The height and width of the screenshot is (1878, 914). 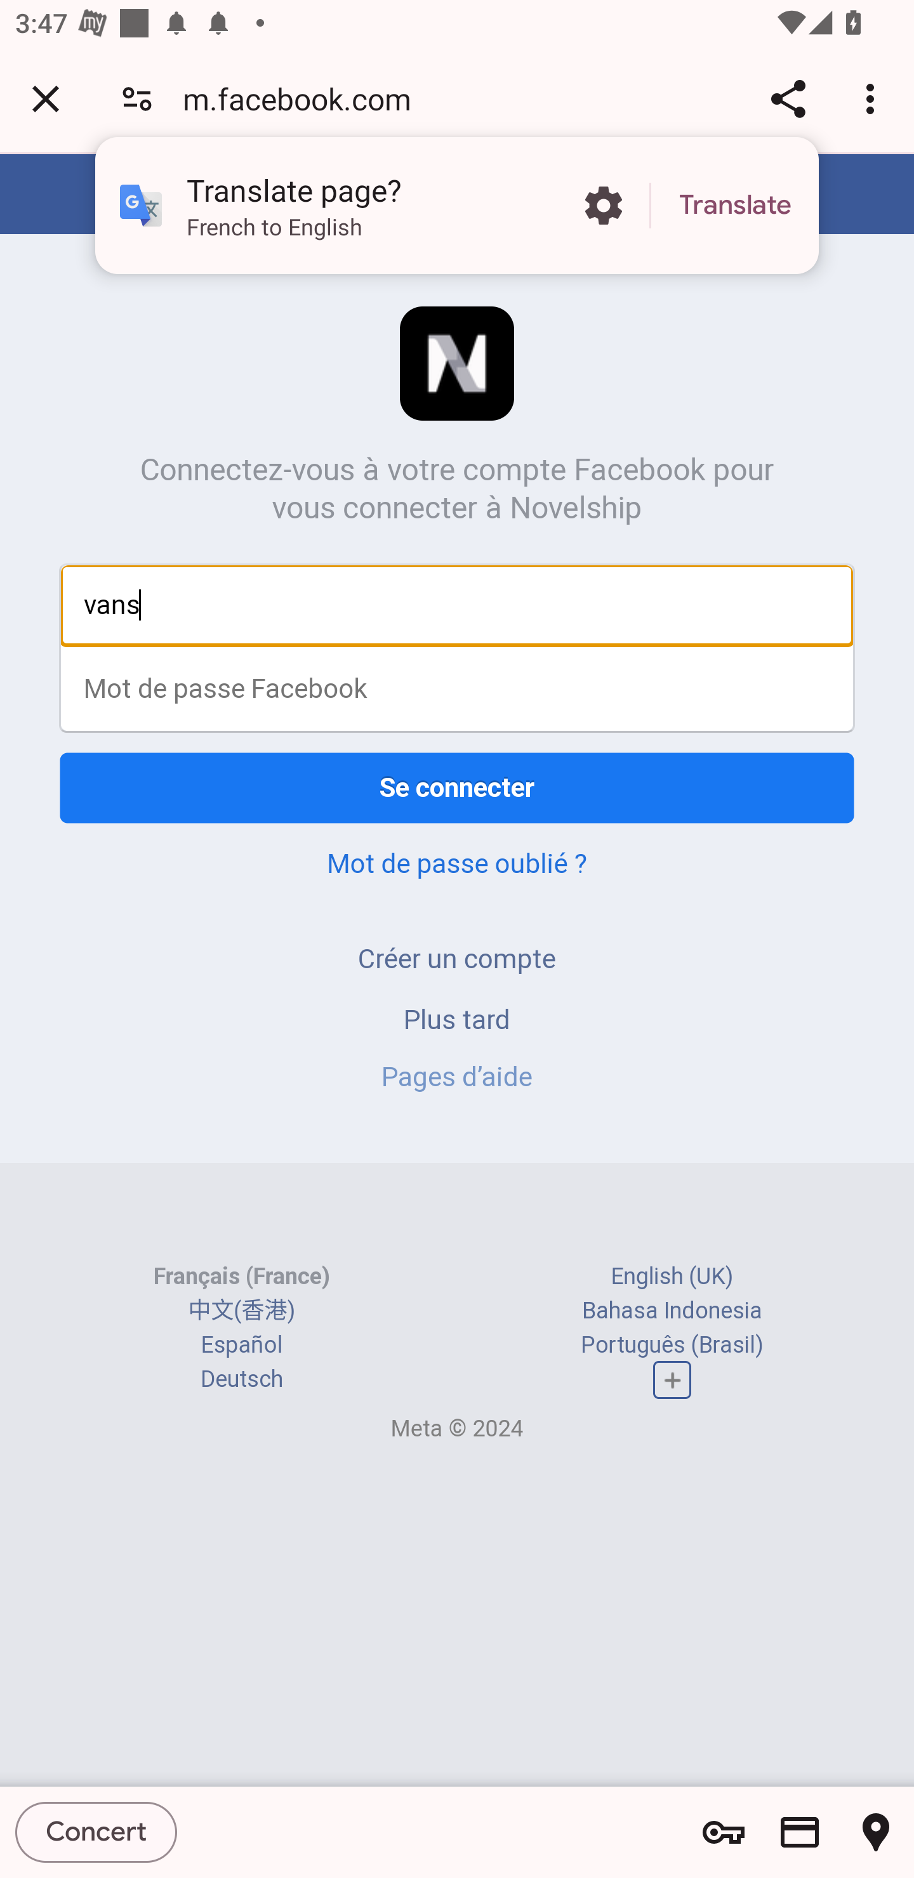 I want to click on Connection is secure, so click(x=137, y=98).